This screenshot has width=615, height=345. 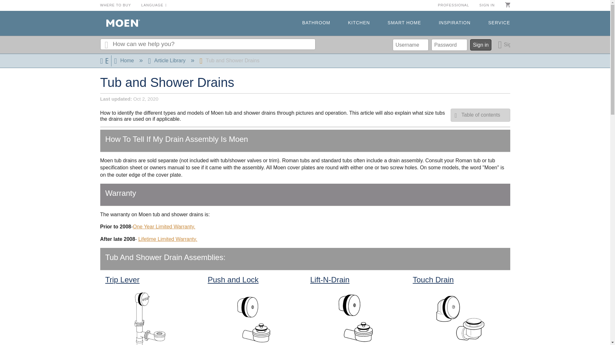 What do you see at coordinates (481, 45) in the screenshot?
I see `Sign in` at bounding box center [481, 45].